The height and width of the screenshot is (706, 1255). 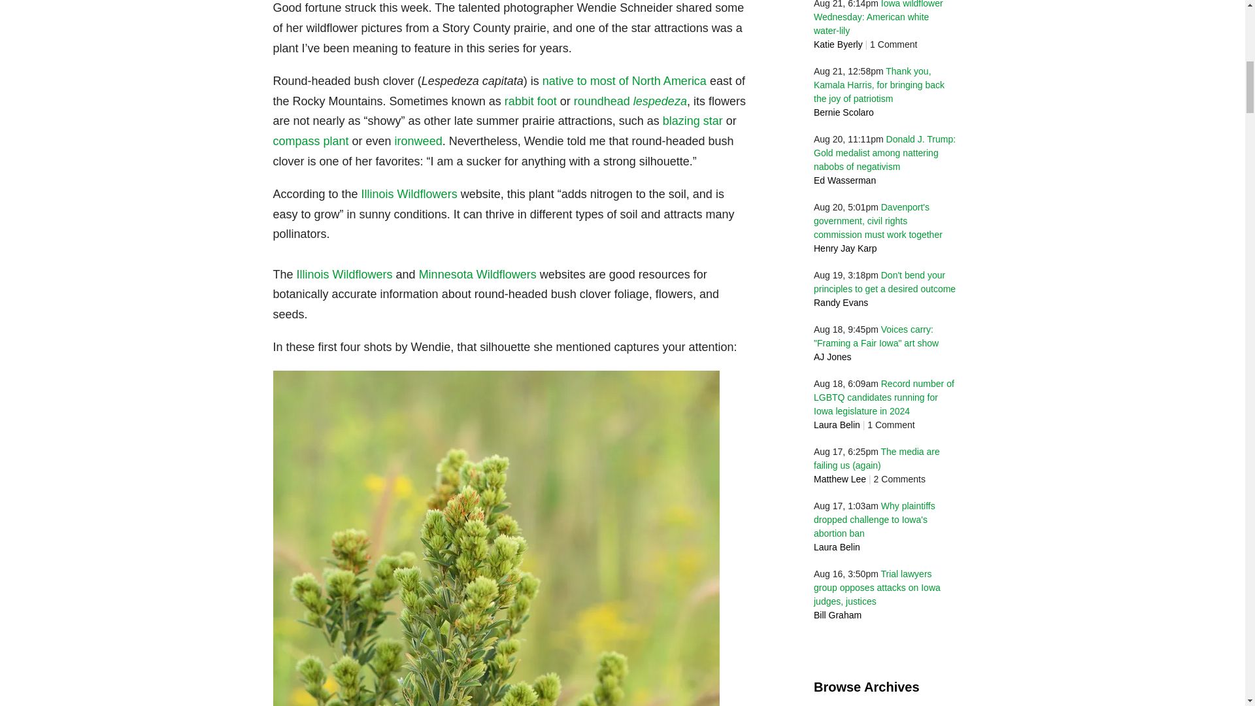 What do you see at coordinates (418, 141) in the screenshot?
I see `ironweed` at bounding box center [418, 141].